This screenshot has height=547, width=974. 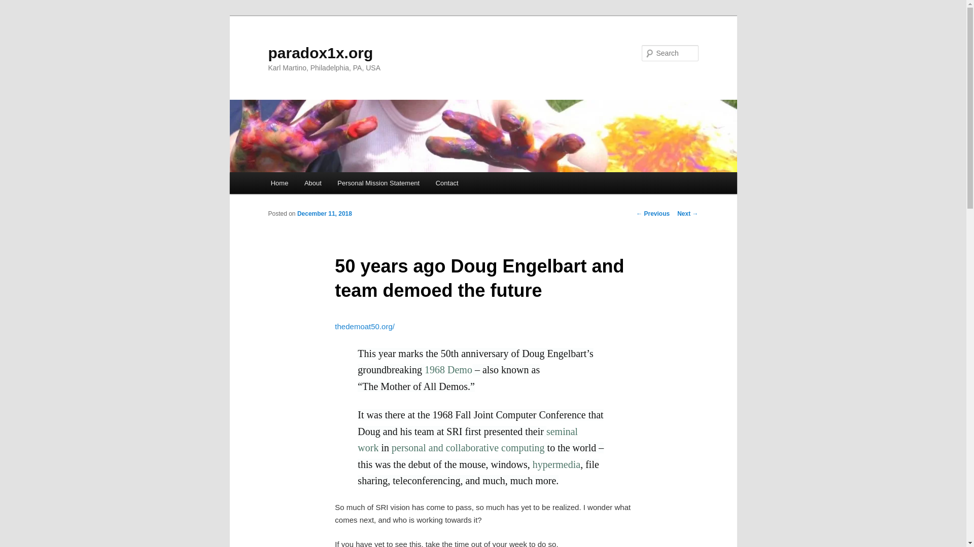 What do you see at coordinates (312, 183) in the screenshot?
I see `About` at bounding box center [312, 183].